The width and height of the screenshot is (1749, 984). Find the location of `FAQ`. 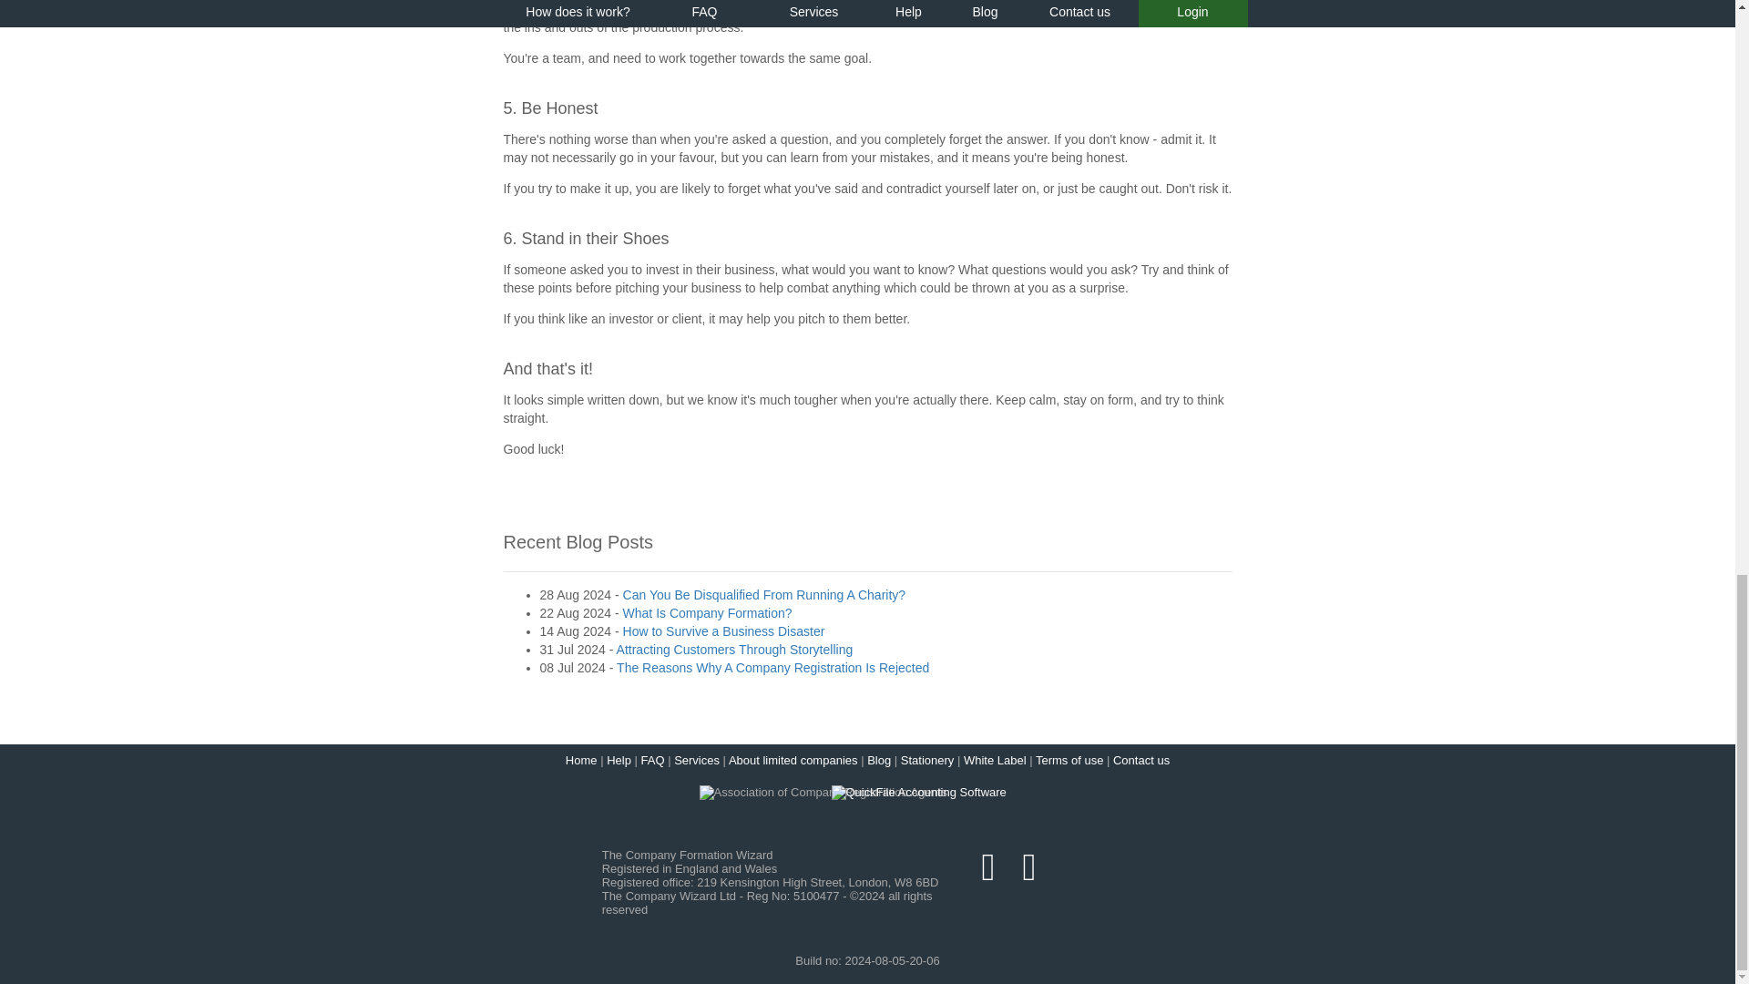

FAQ is located at coordinates (652, 760).